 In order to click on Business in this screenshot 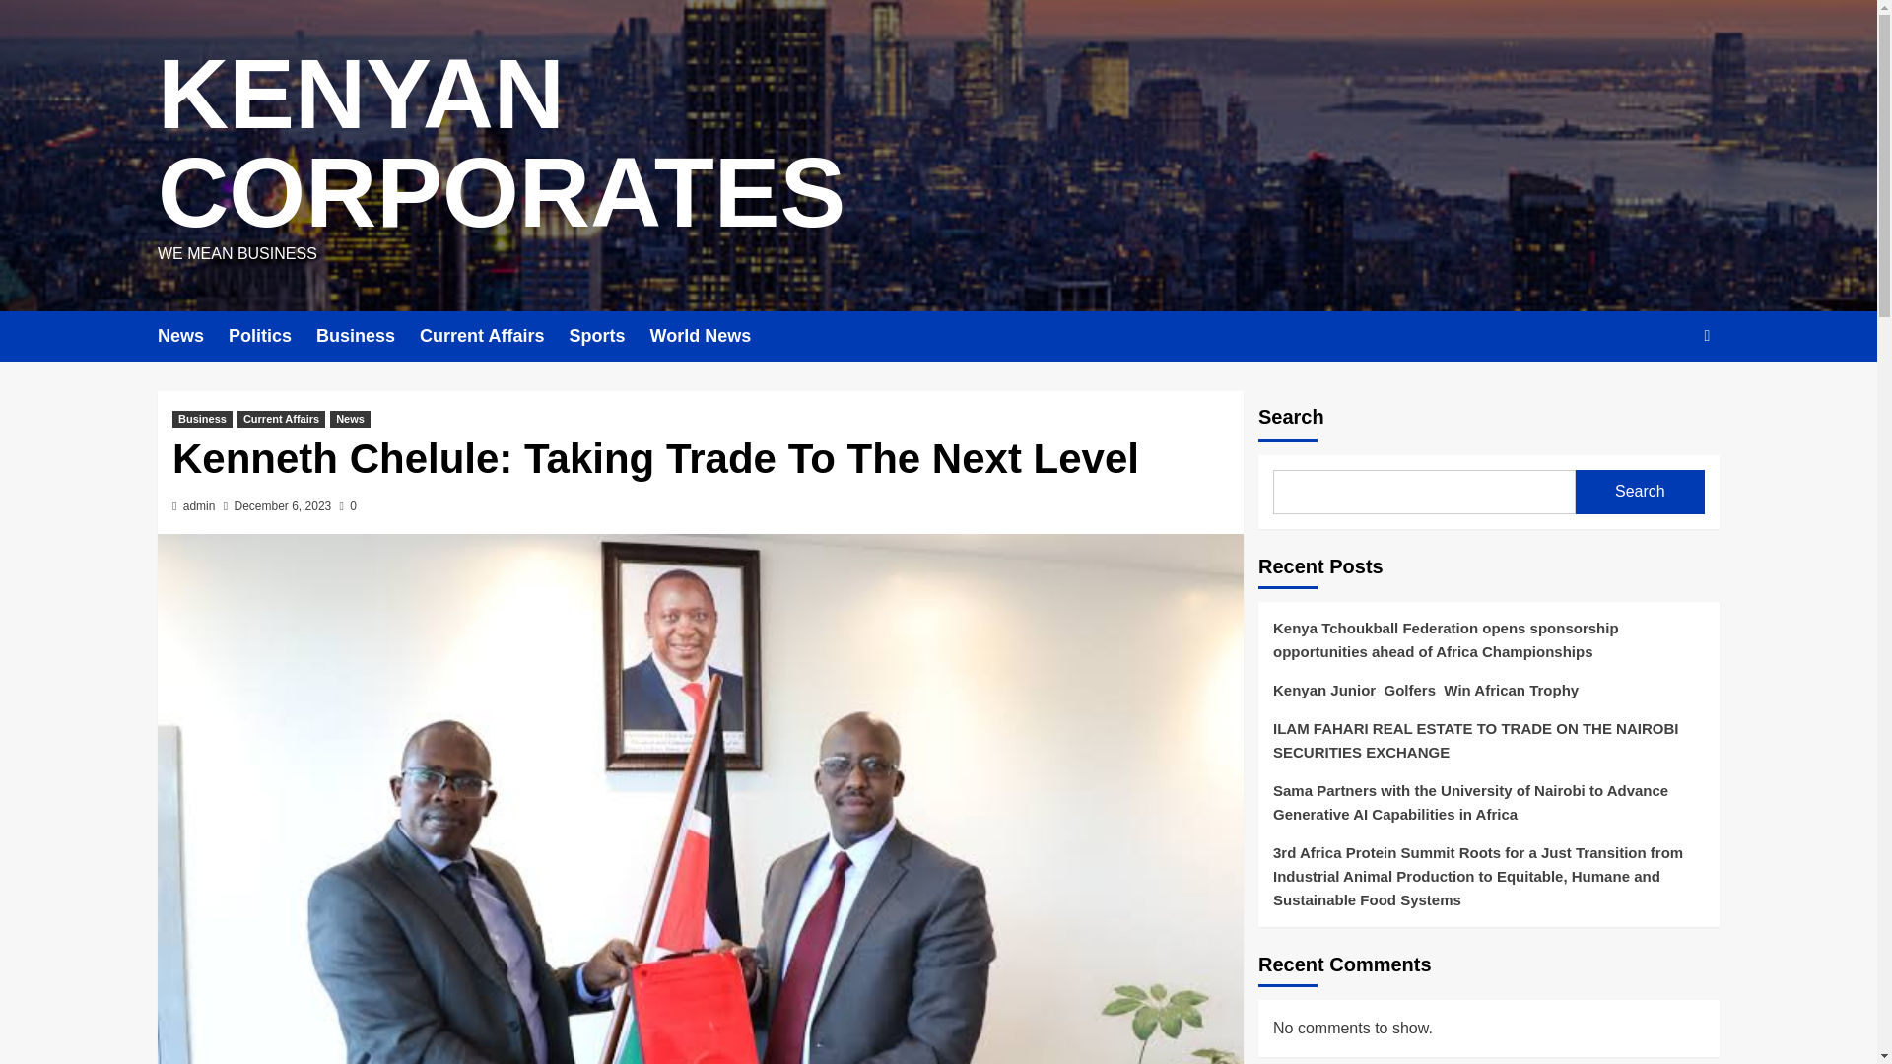, I will do `click(368, 337)`.